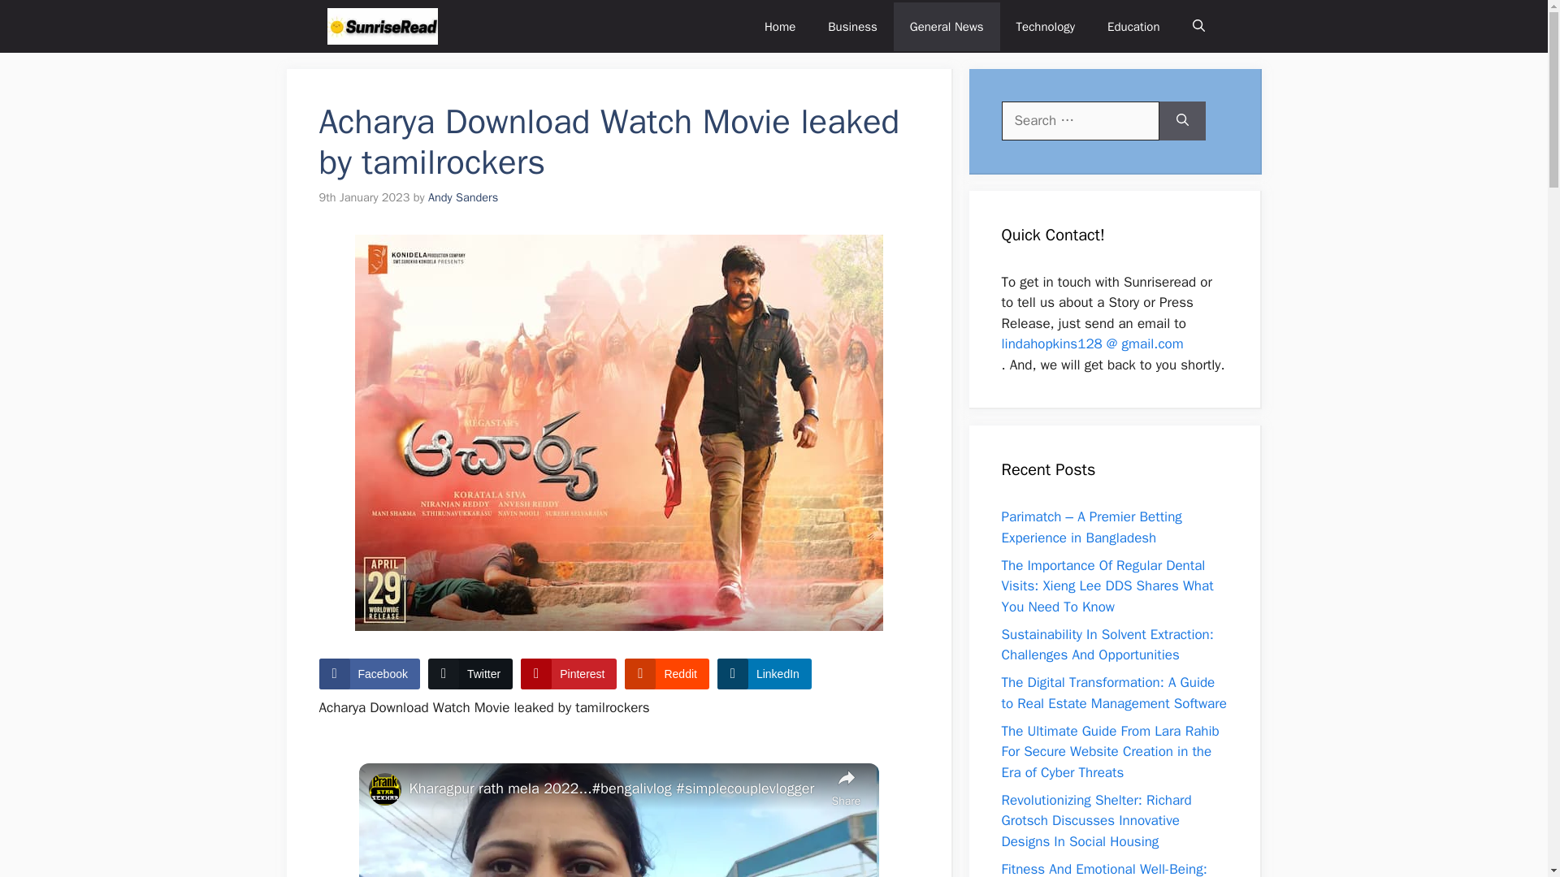 Image resolution: width=1560 pixels, height=877 pixels. Describe the element at coordinates (780, 26) in the screenshot. I see `Home` at that location.